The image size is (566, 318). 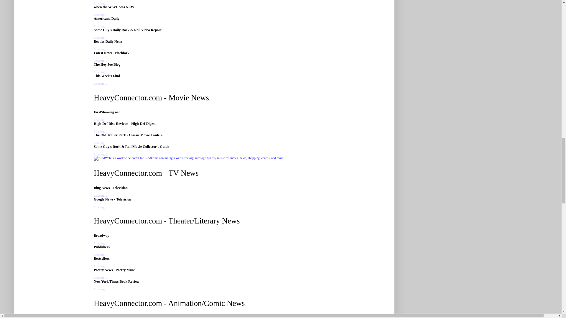 I want to click on Loading..., so click(x=100, y=15).